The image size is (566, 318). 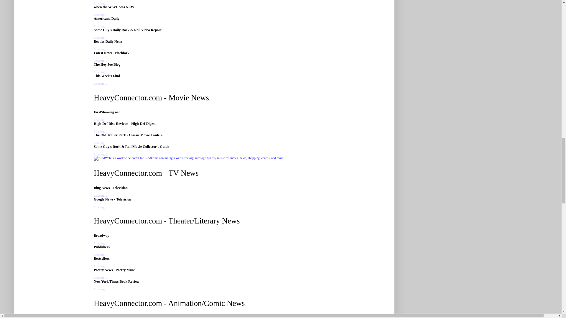 I want to click on Loading..., so click(x=100, y=15).